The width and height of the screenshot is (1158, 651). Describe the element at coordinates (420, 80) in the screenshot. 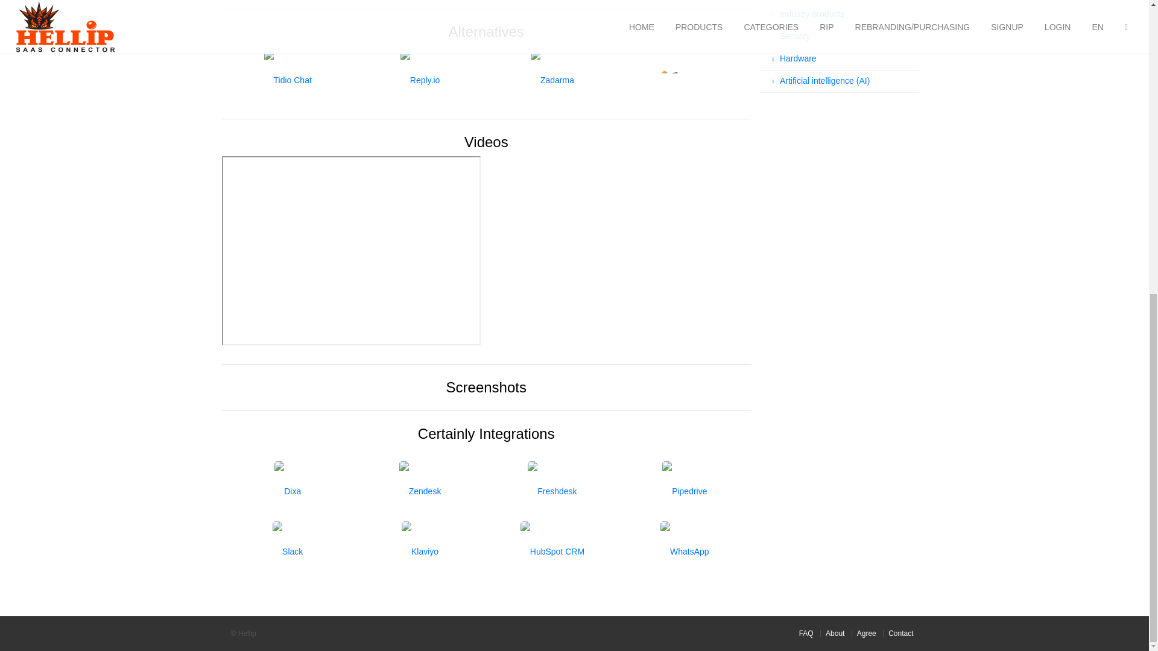

I see `Reply.io is. About, connectores, integrations` at that location.